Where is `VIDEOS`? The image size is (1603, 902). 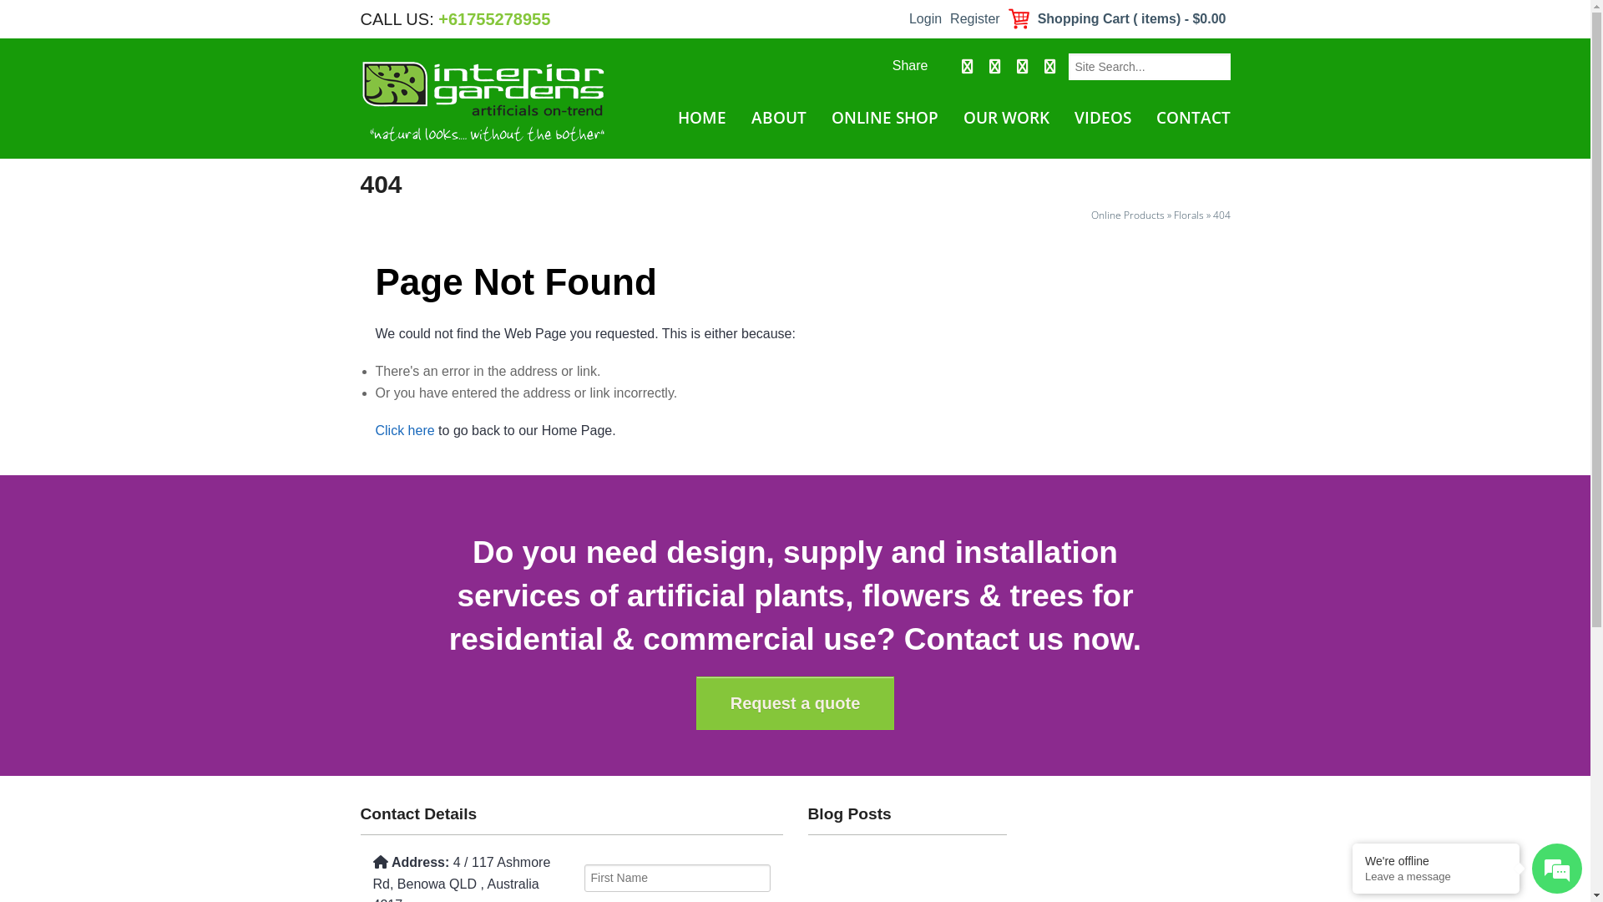 VIDEOS is located at coordinates (1103, 119).